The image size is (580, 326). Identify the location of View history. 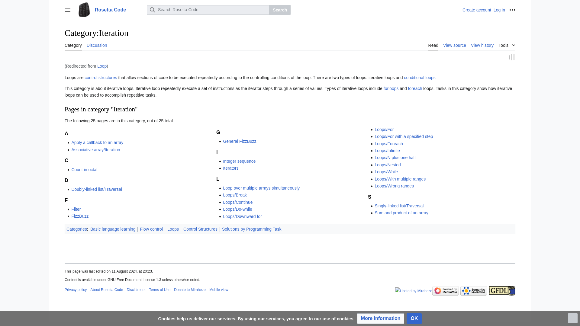
(482, 45).